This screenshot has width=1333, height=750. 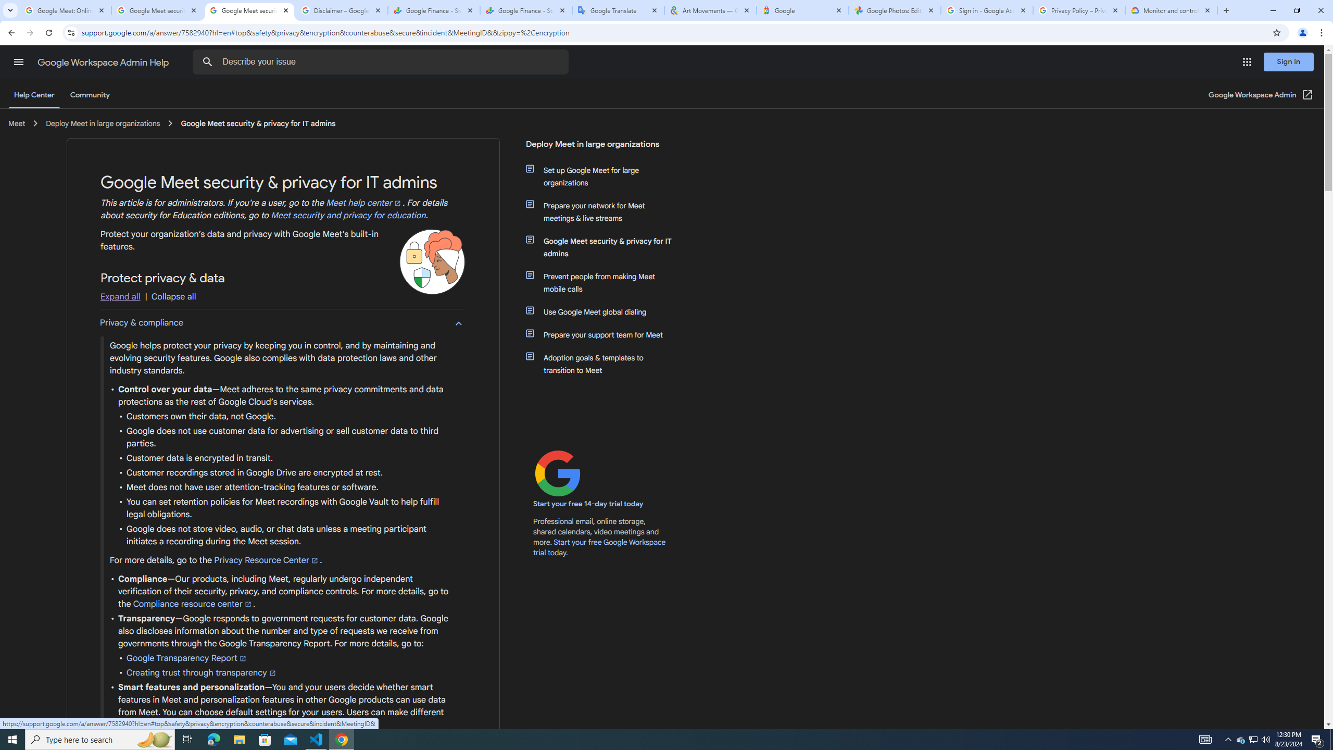 What do you see at coordinates (601, 148) in the screenshot?
I see `Deploy Meet in large organizations` at bounding box center [601, 148].